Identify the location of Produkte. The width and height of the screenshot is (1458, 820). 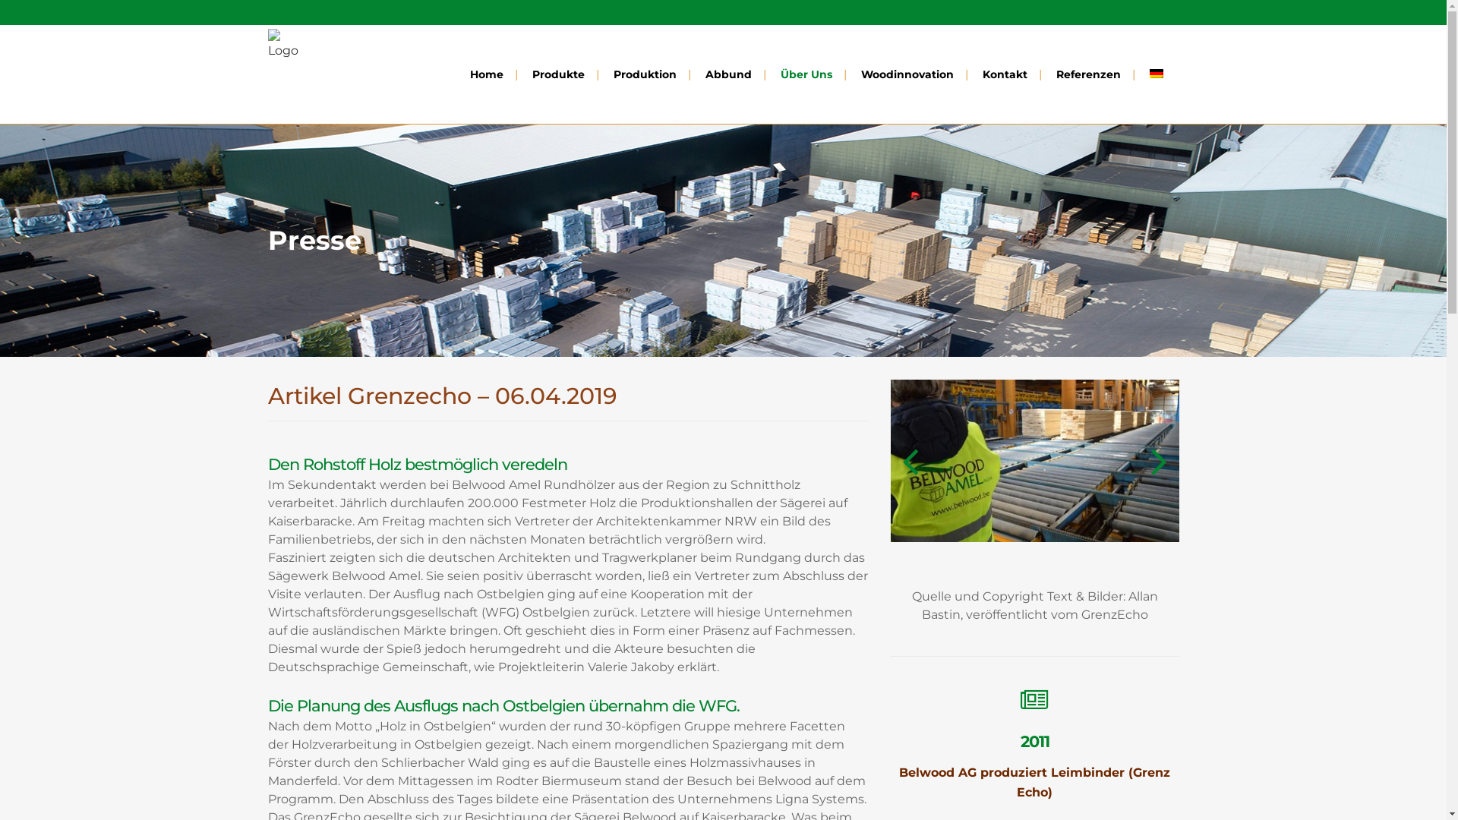
(559, 74).